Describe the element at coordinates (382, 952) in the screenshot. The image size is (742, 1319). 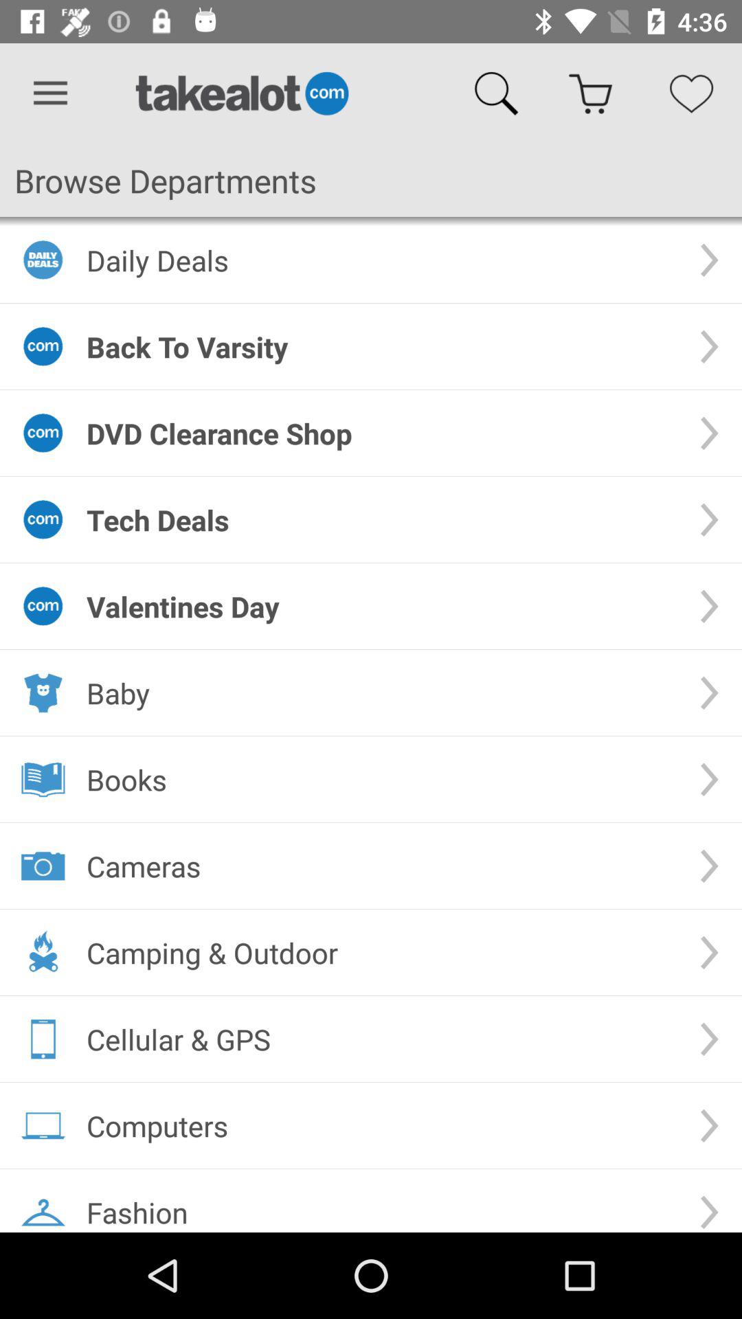
I see `jump until the camping & outdoor item` at that location.